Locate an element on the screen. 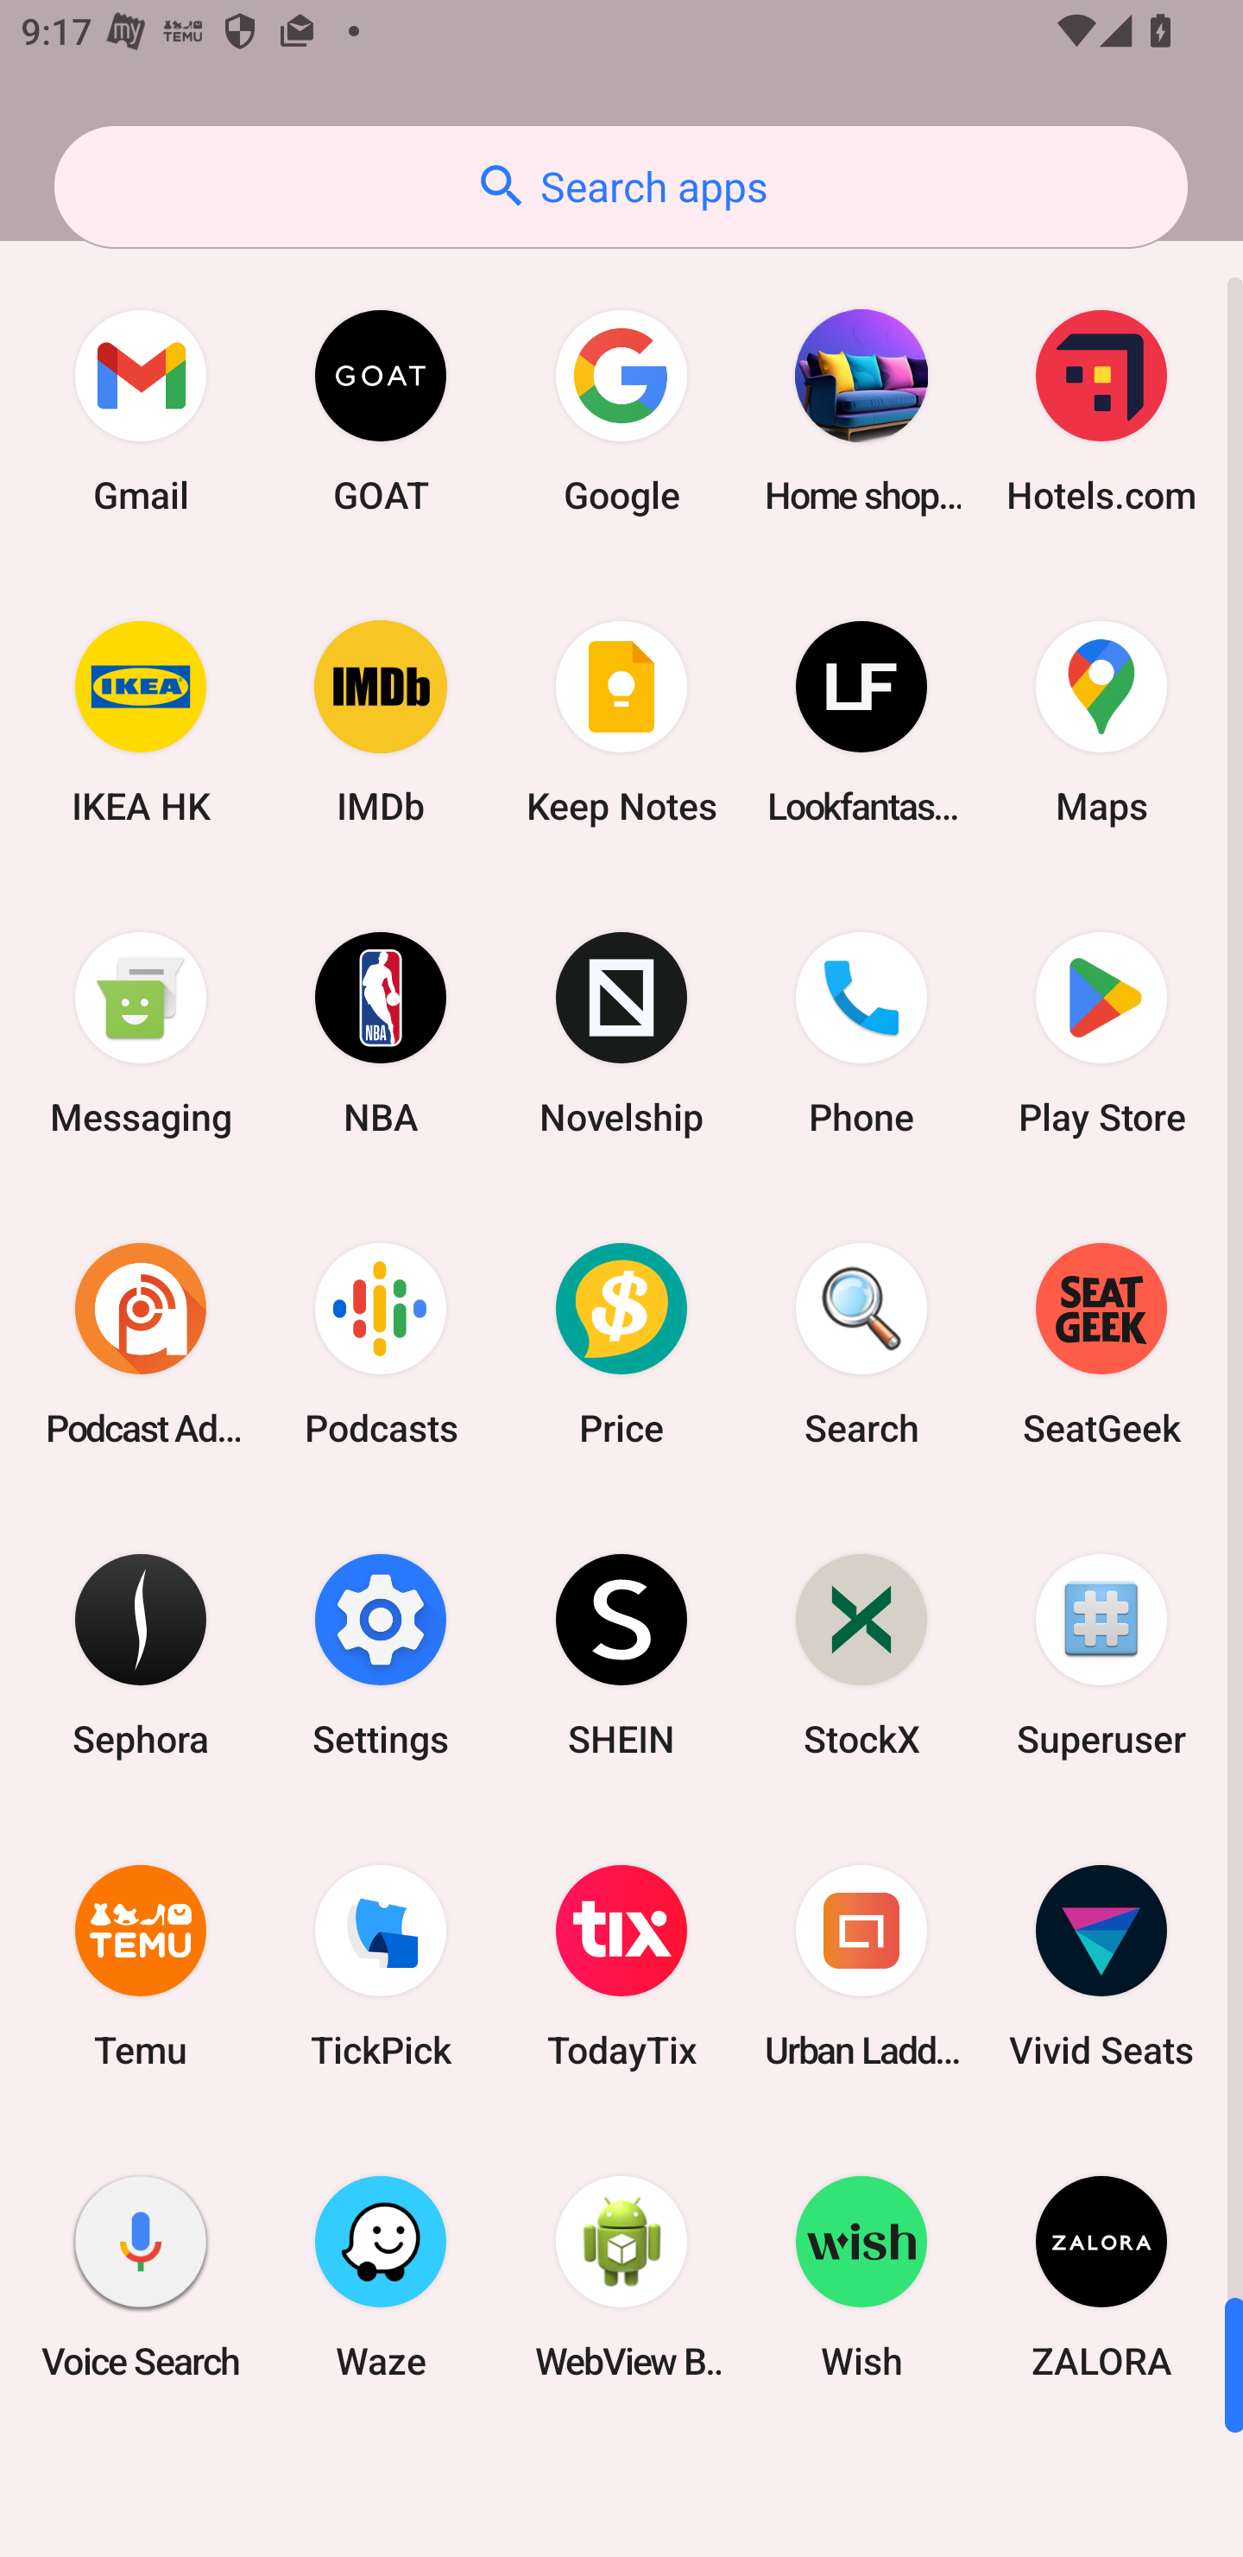  Settings is located at coordinates (381, 1653).